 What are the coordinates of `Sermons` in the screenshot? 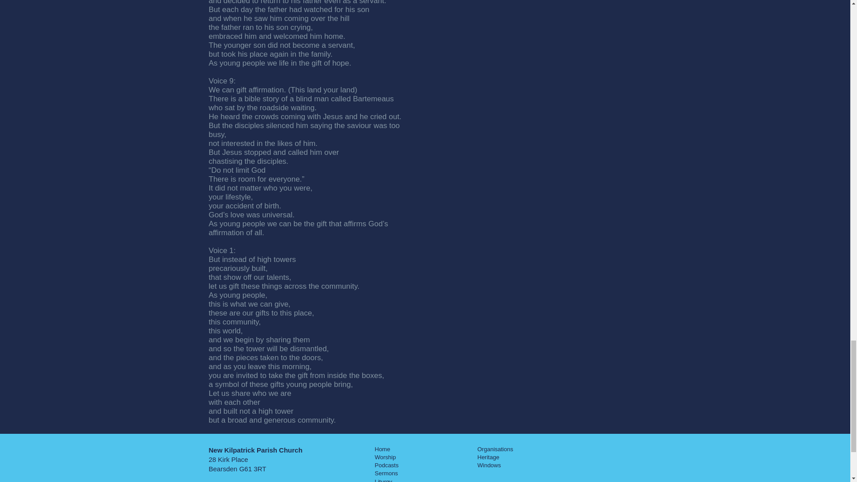 It's located at (387, 473).